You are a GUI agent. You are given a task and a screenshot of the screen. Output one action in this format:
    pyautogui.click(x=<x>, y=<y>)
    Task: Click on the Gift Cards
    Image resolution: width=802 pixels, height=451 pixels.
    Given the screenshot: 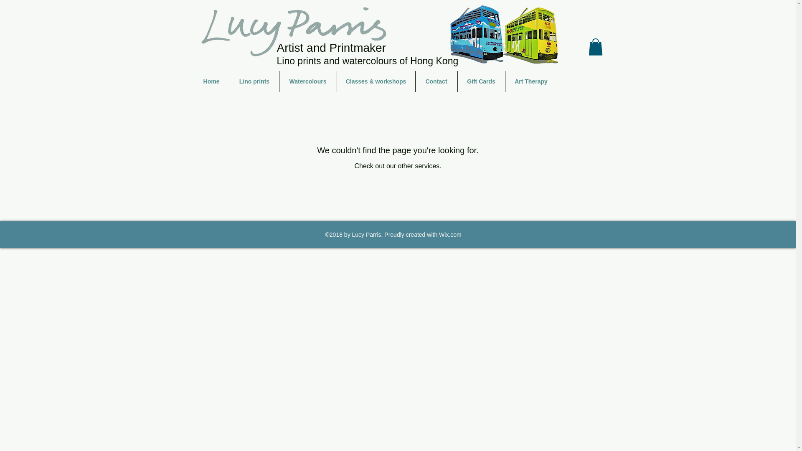 What is the action you would take?
    pyautogui.click(x=481, y=81)
    